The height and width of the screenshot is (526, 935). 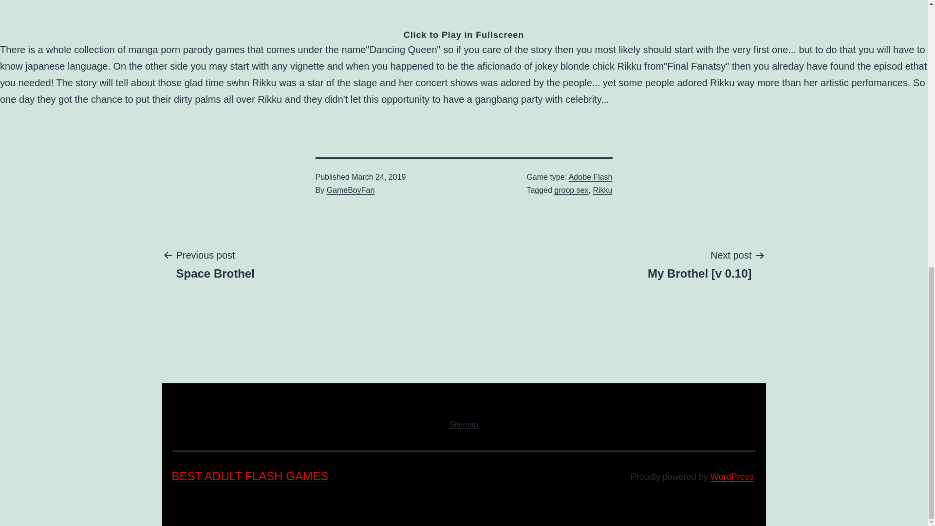 I want to click on GameBoyFan, so click(x=351, y=190).